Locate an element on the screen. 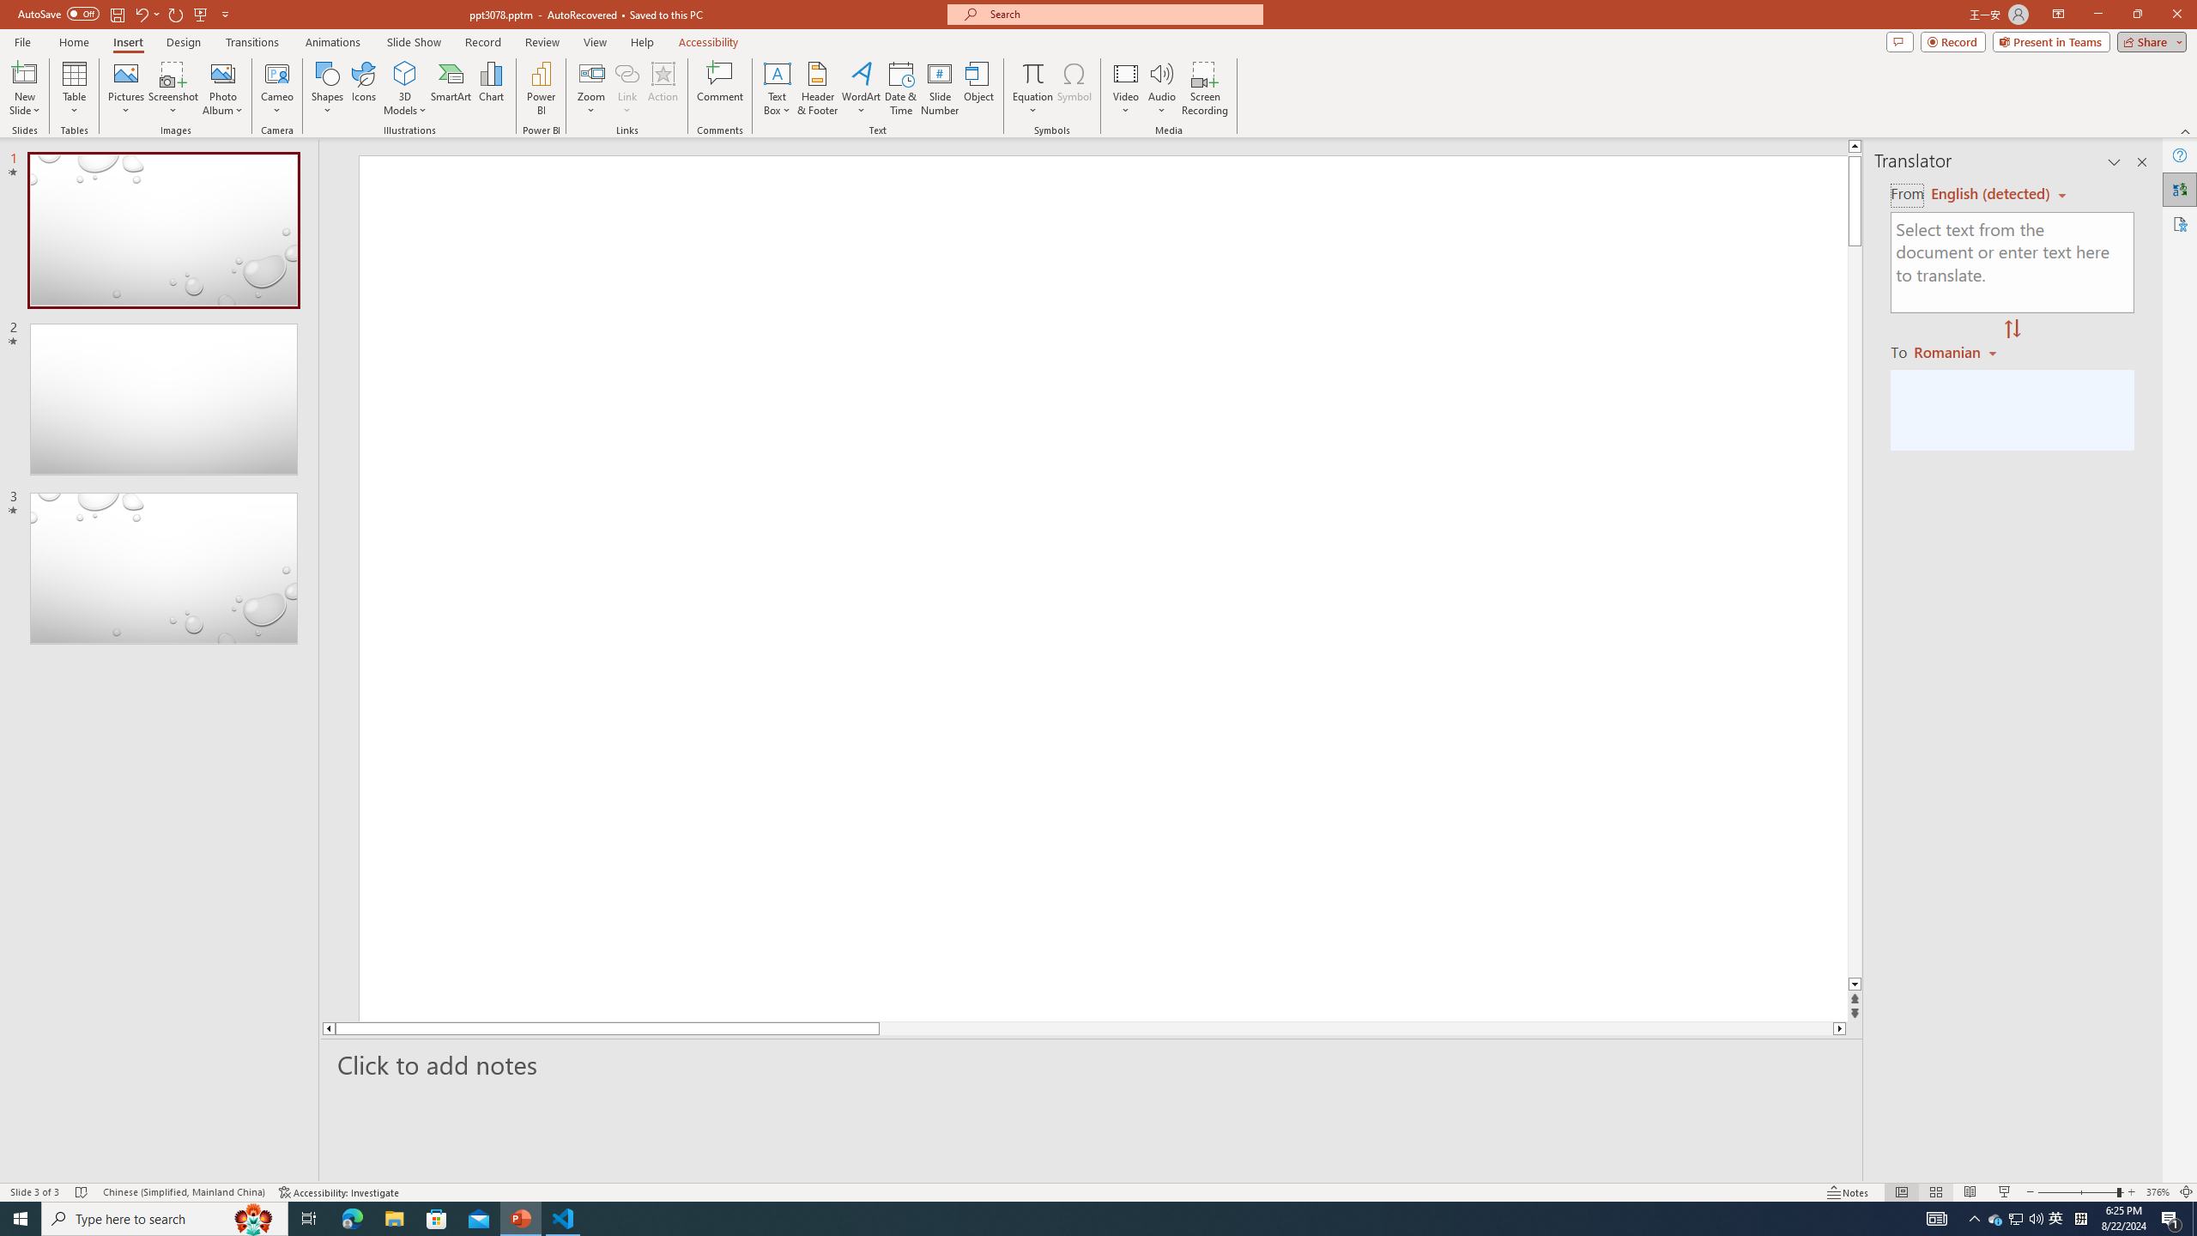 This screenshot has height=1236, width=2197. Header & Footer... is located at coordinates (817, 88).